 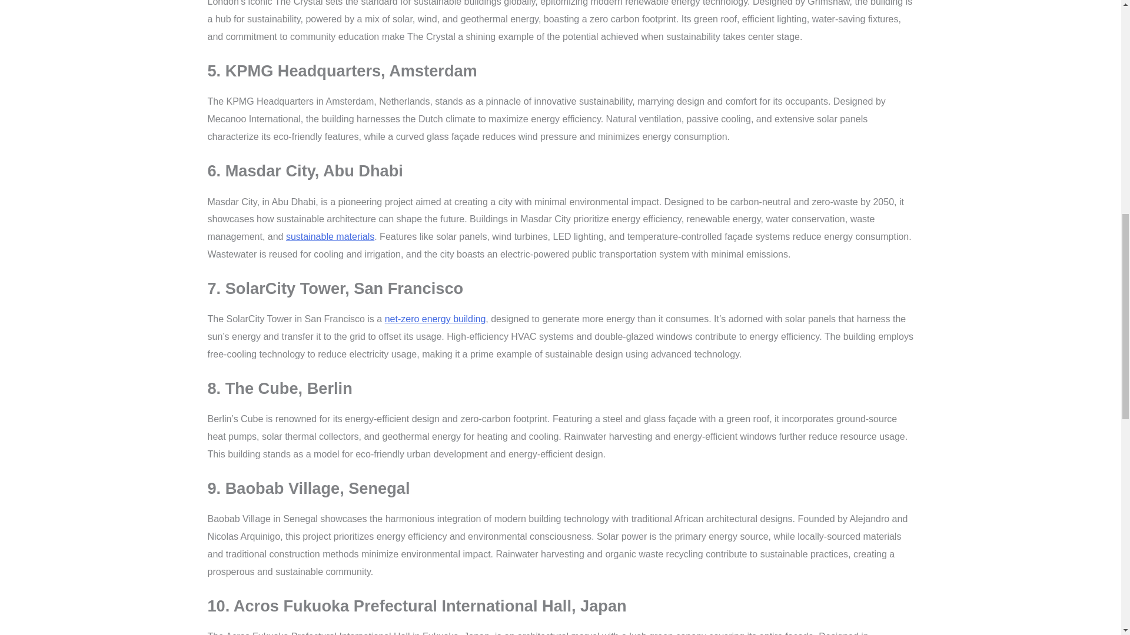 What do you see at coordinates (436, 319) in the screenshot?
I see `net-zero energy building` at bounding box center [436, 319].